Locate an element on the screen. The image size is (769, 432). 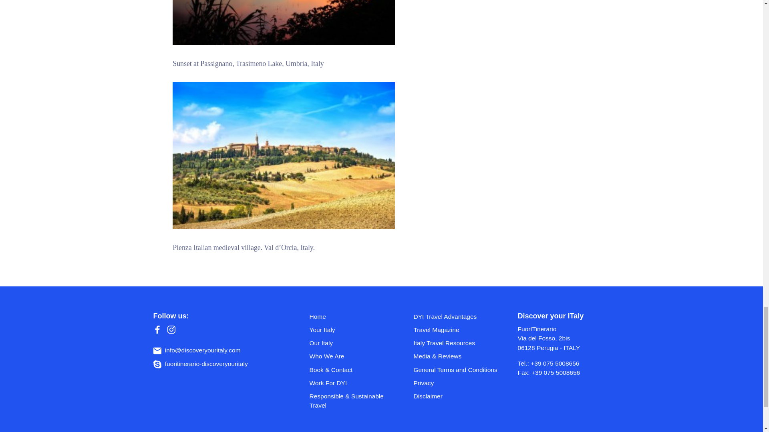
Who We Are is located at coordinates (326, 356).